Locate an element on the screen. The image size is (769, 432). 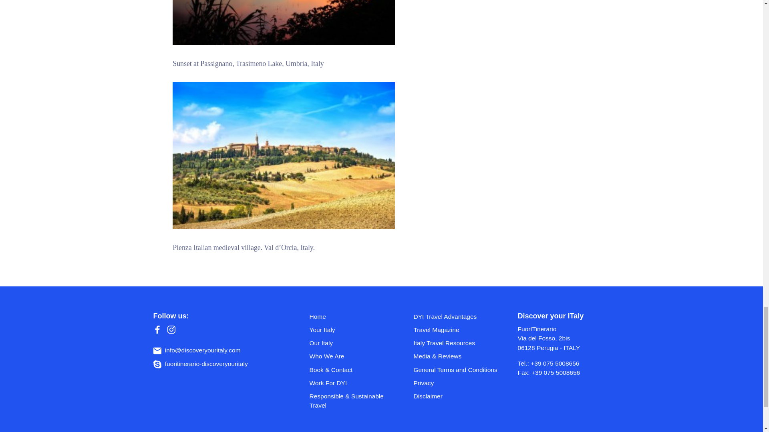
Who We Are is located at coordinates (326, 356).